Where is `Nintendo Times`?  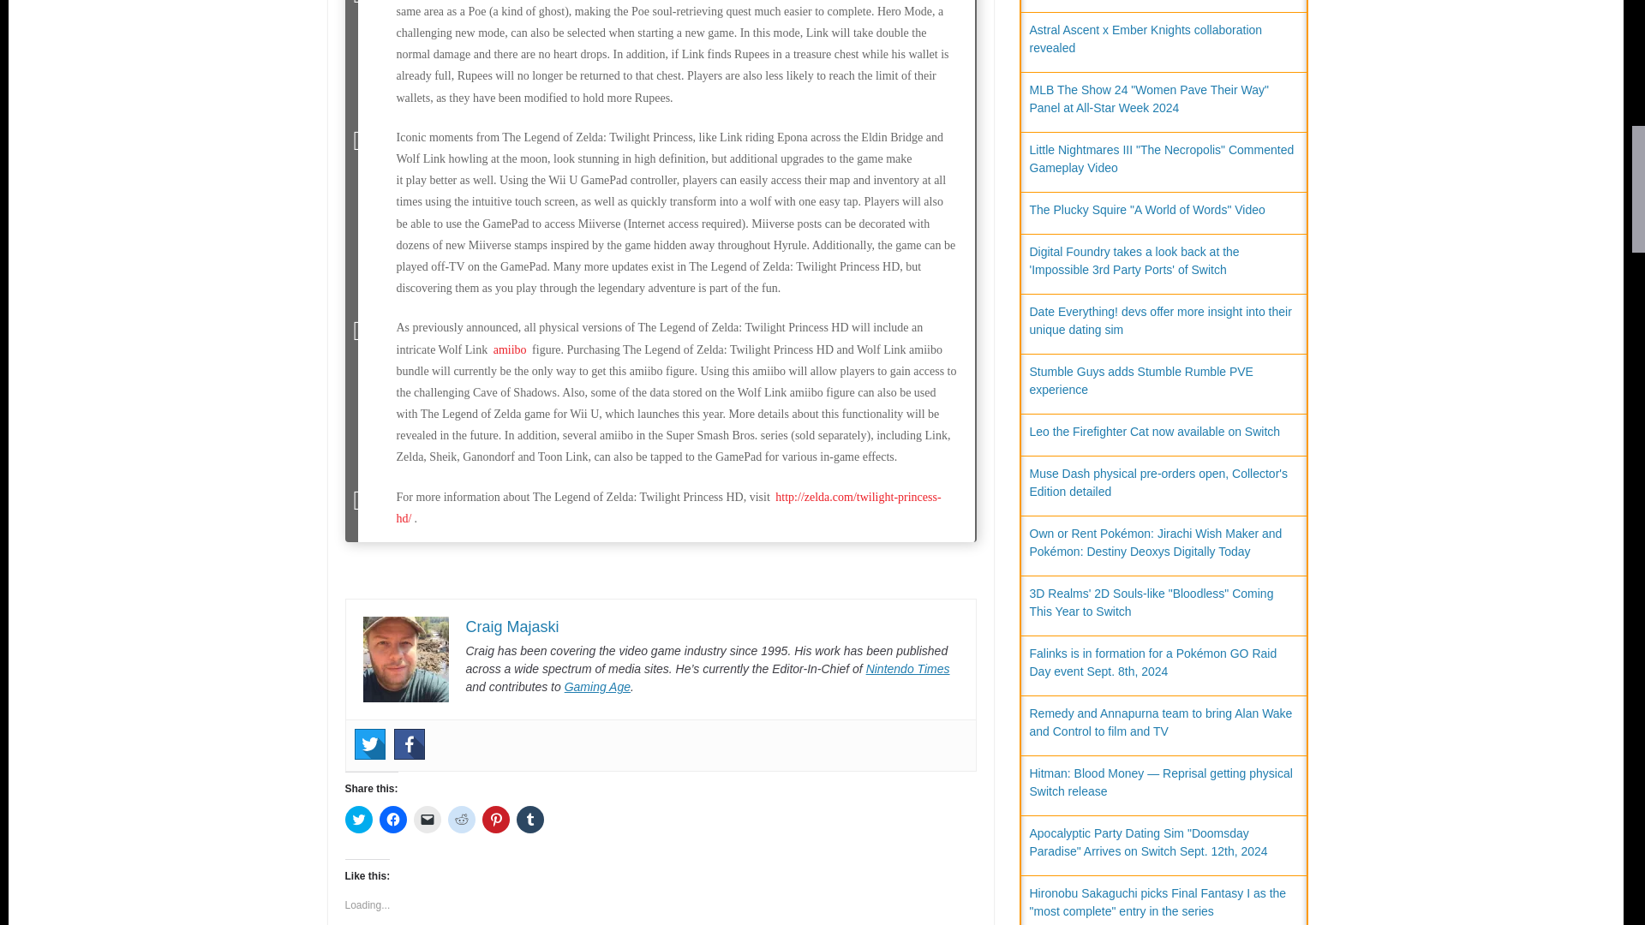 Nintendo Times is located at coordinates (908, 669).